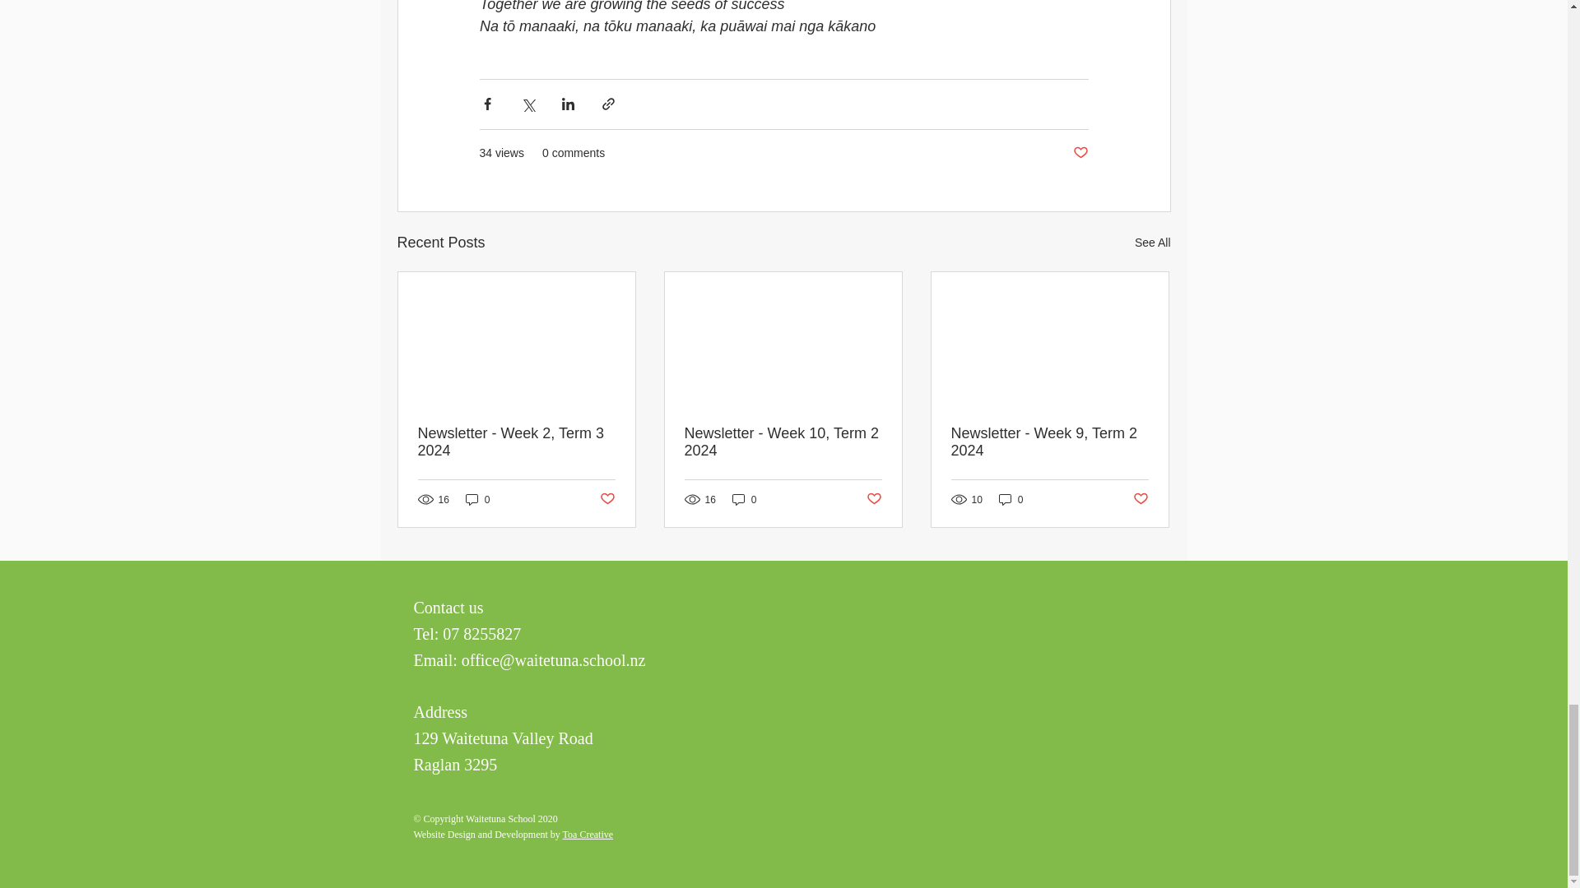 Image resolution: width=1580 pixels, height=888 pixels. I want to click on See All, so click(1152, 242).